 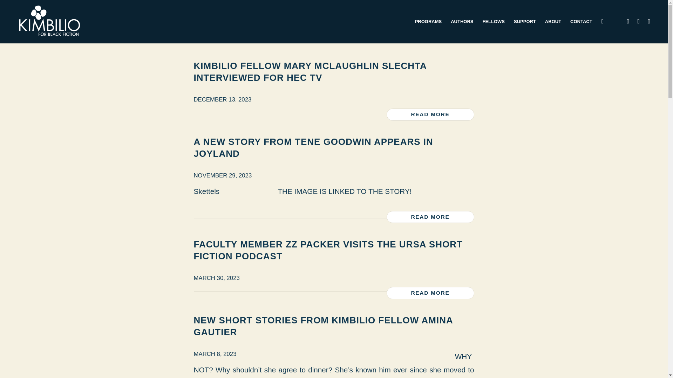 I want to click on READ MORE, so click(x=430, y=293).